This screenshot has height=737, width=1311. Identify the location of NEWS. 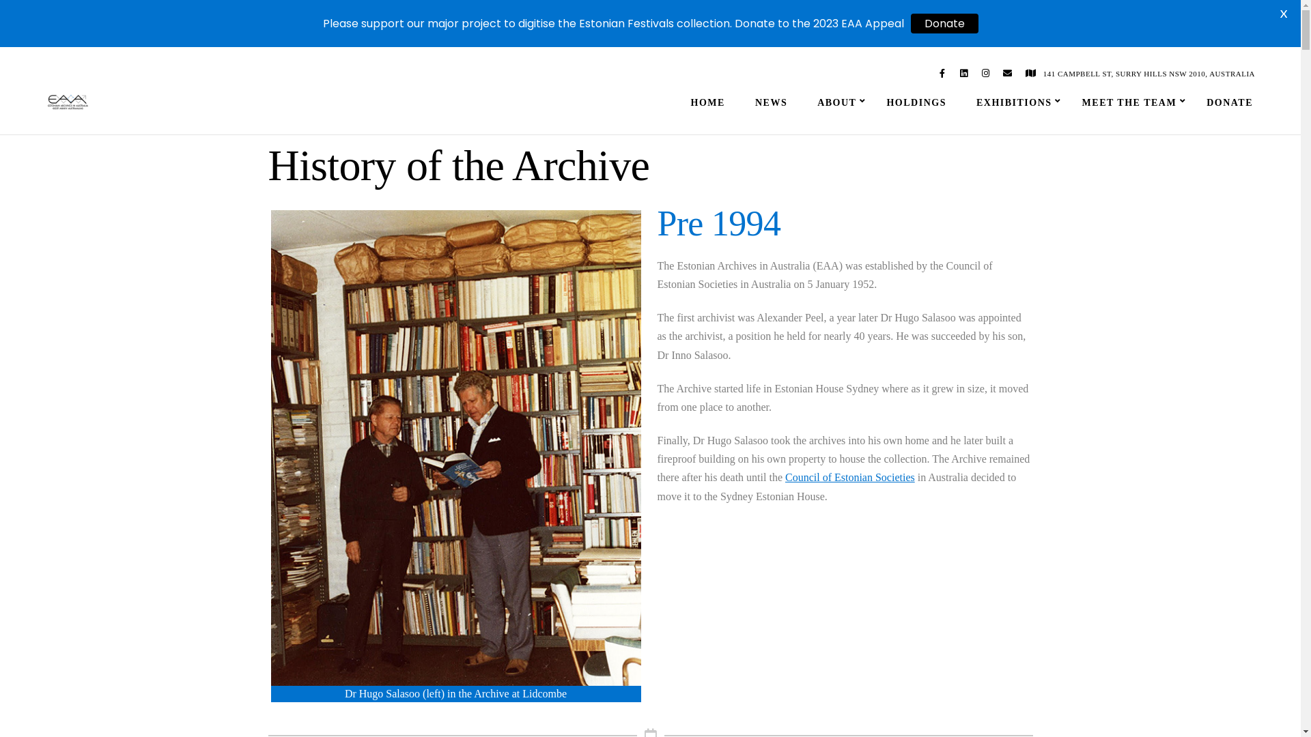
(772, 103).